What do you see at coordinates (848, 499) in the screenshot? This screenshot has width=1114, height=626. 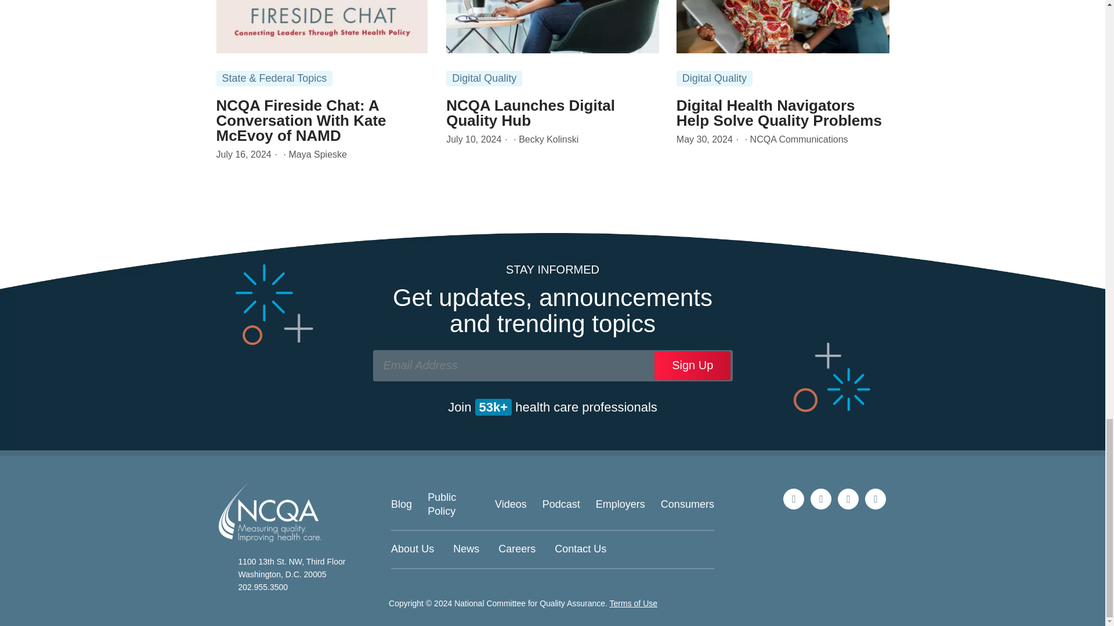 I see `Join us on Facebook` at bounding box center [848, 499].